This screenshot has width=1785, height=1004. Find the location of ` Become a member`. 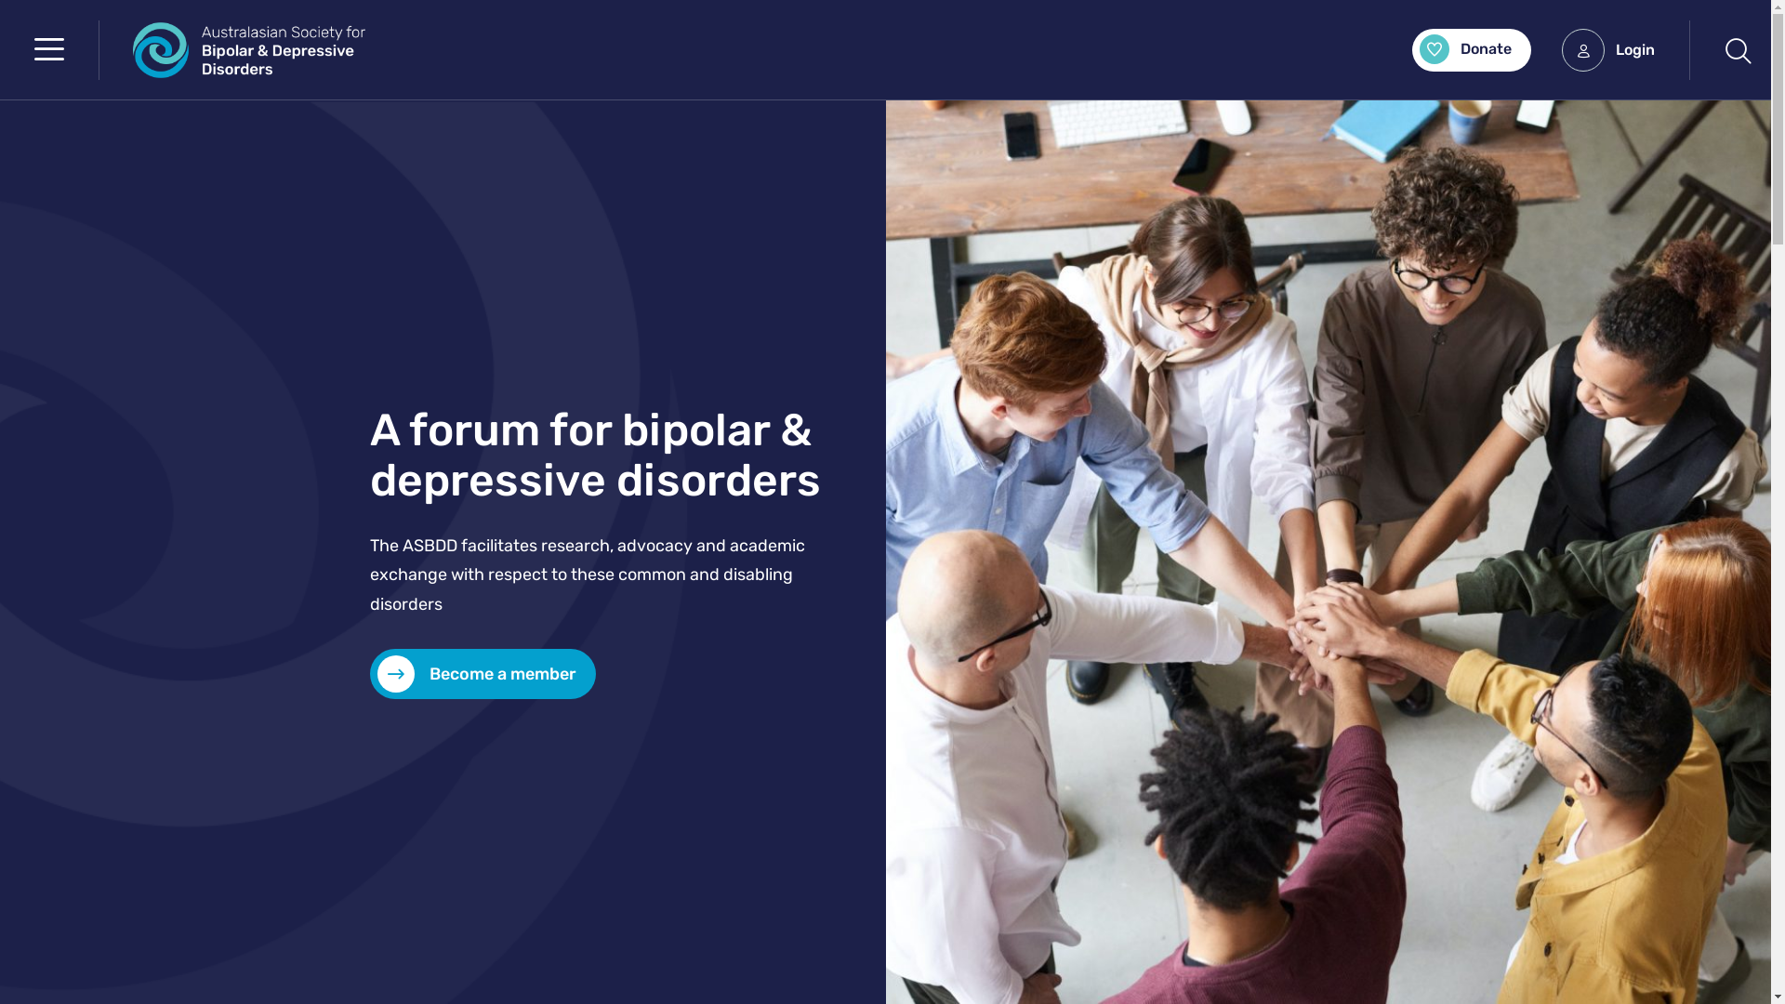

 Become a member is located at coordinates (483, 674).